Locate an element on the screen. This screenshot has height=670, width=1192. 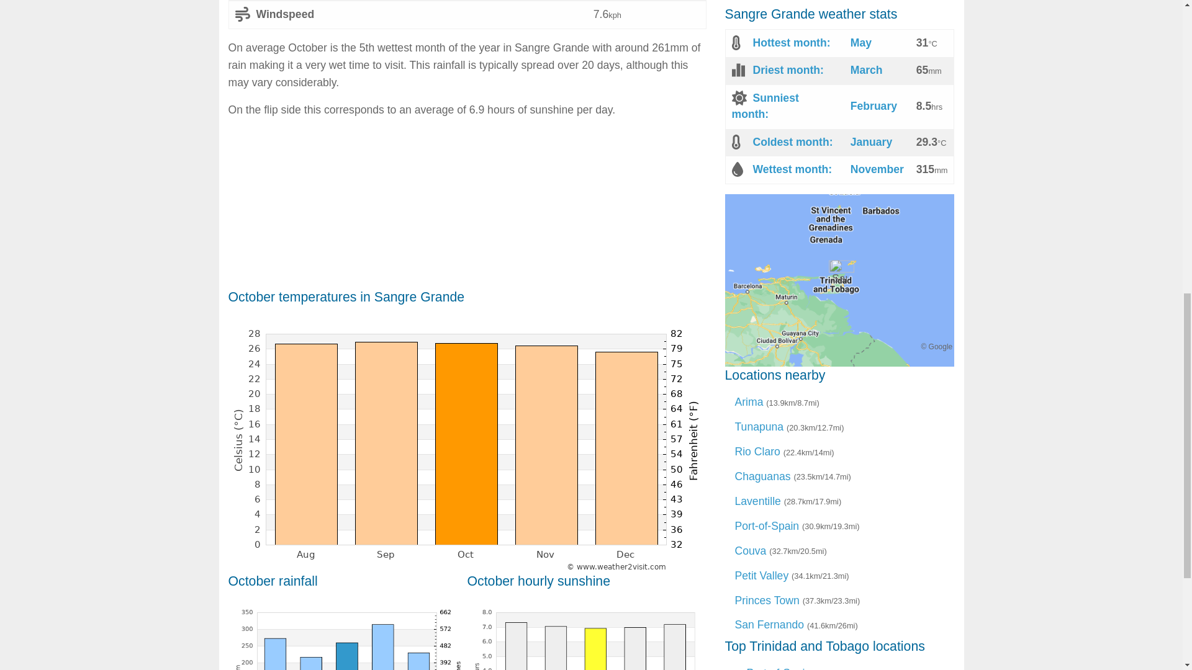
February is located at coordinates (874, 105).